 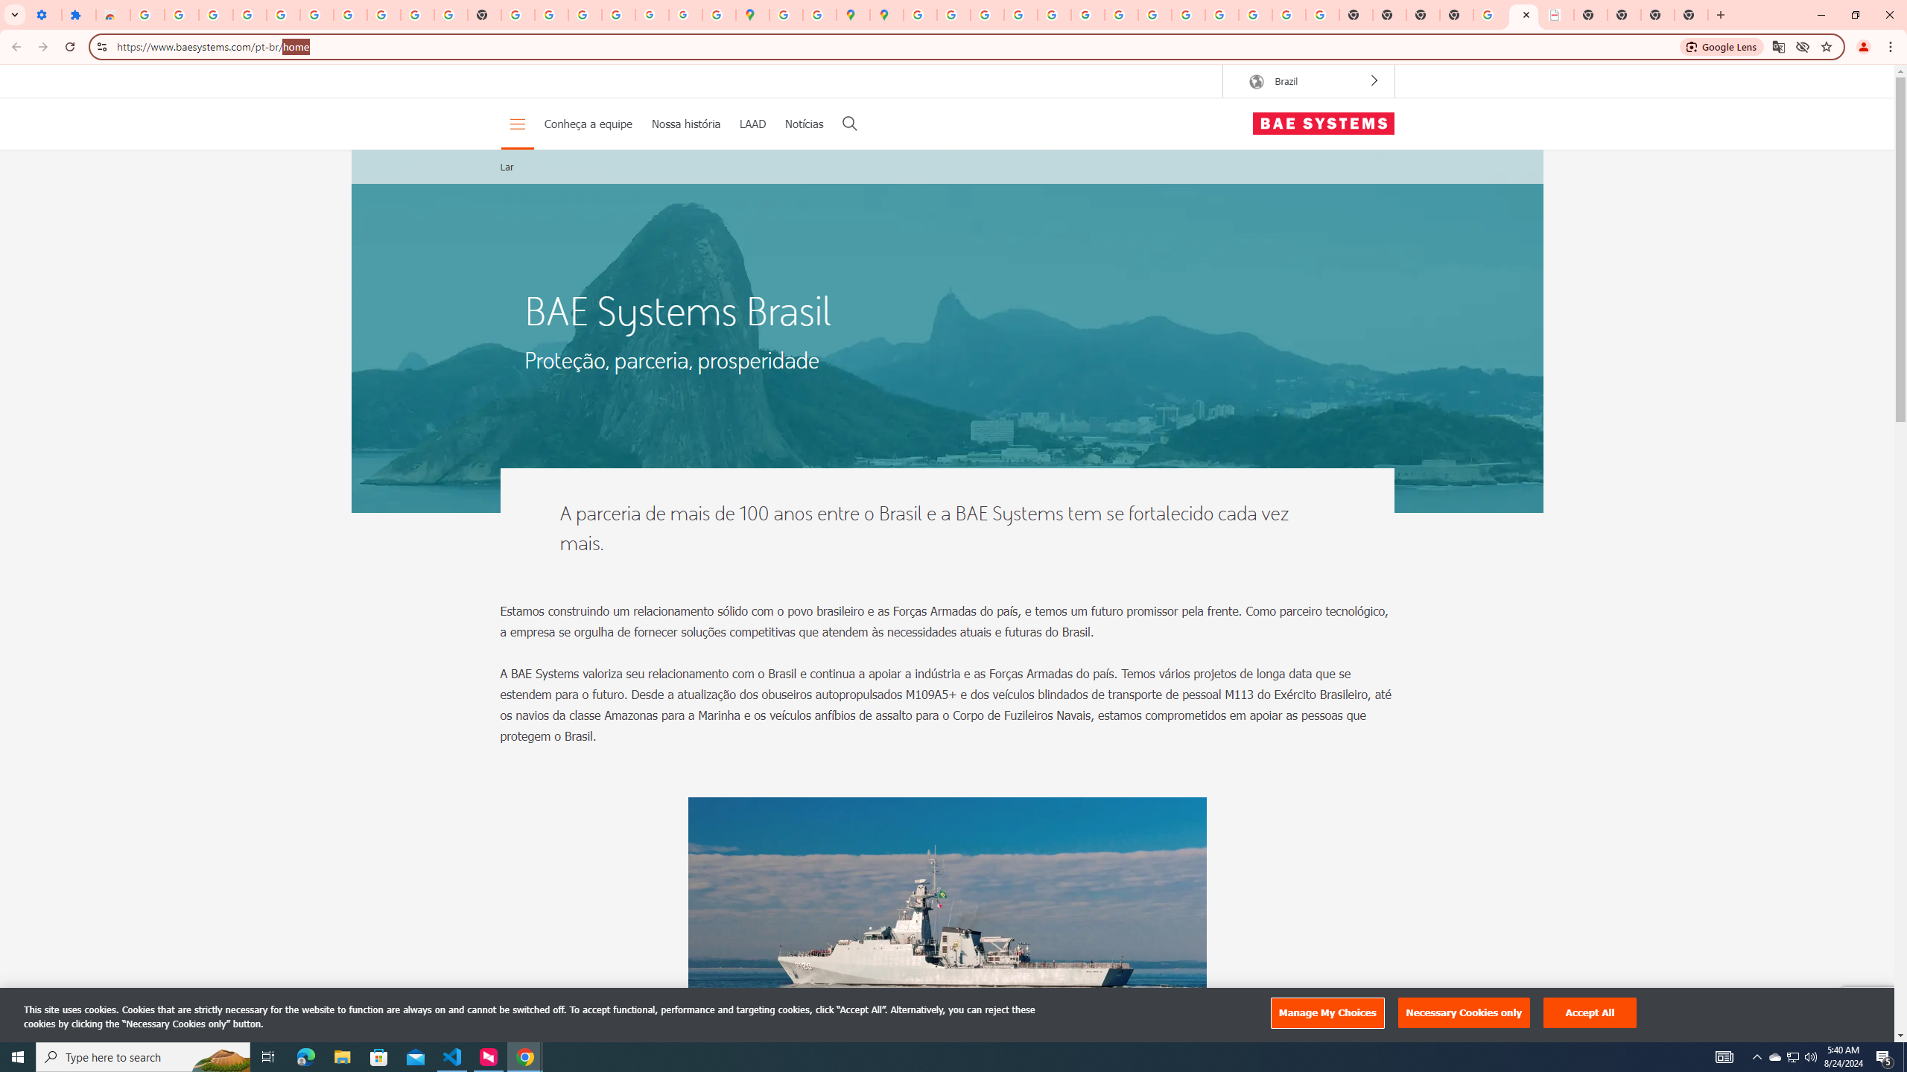 I want to click on Terms, so click(x=1880, y=1026).